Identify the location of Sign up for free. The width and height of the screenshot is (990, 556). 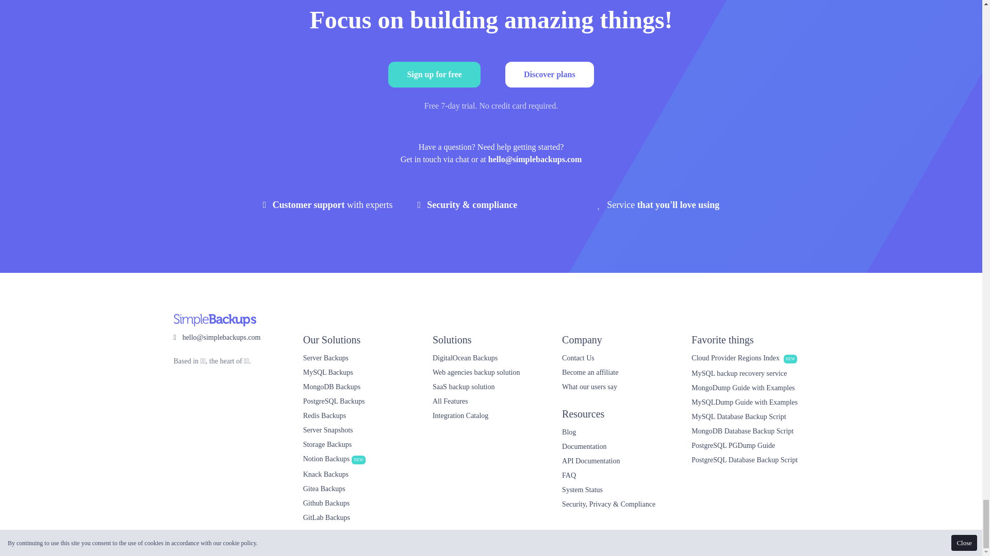
(434, 74).